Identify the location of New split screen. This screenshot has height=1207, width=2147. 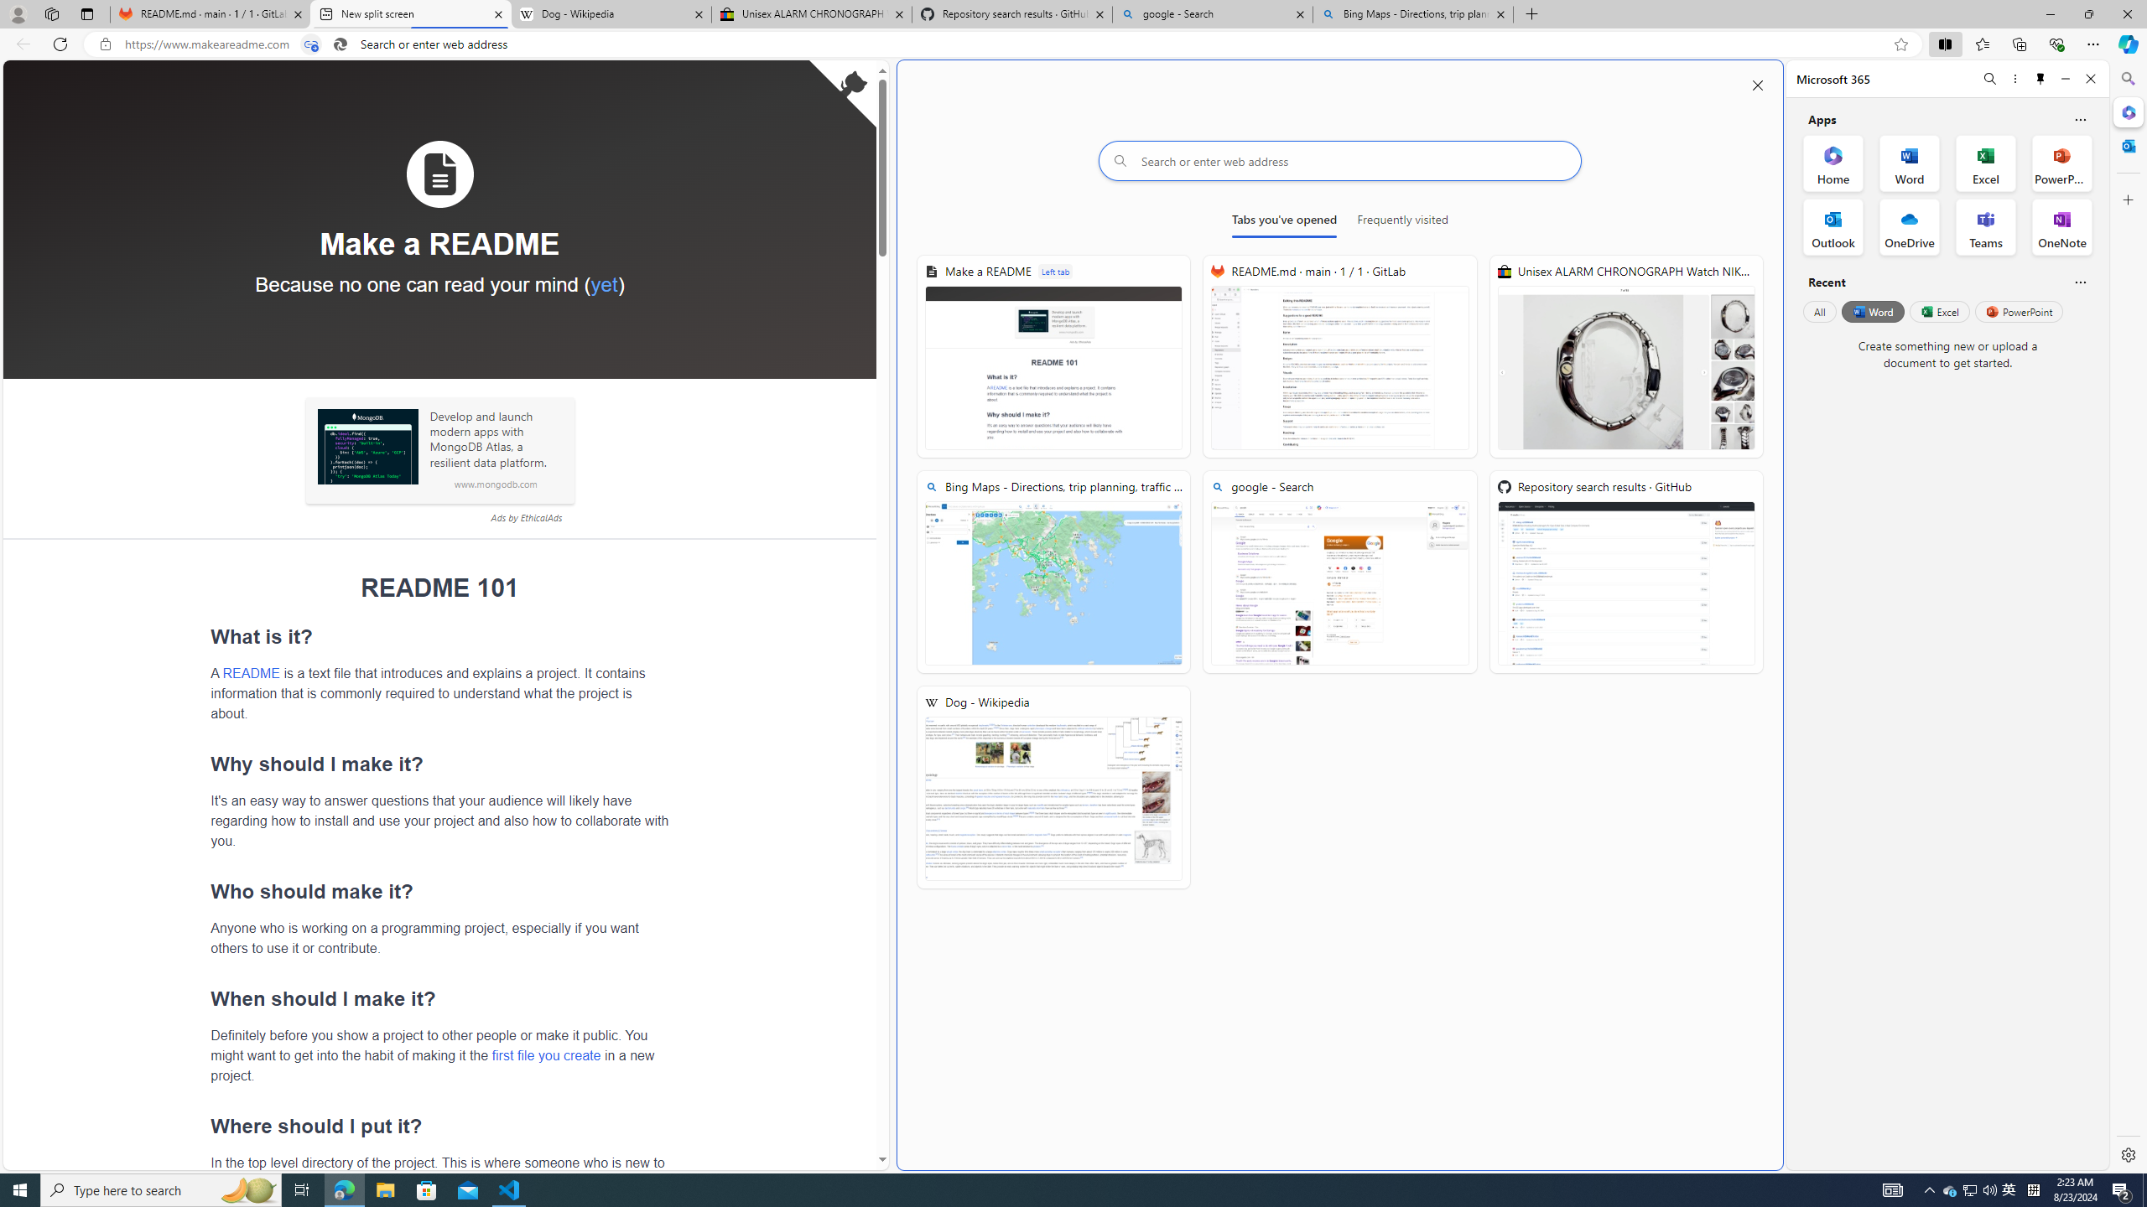
(409, 14).